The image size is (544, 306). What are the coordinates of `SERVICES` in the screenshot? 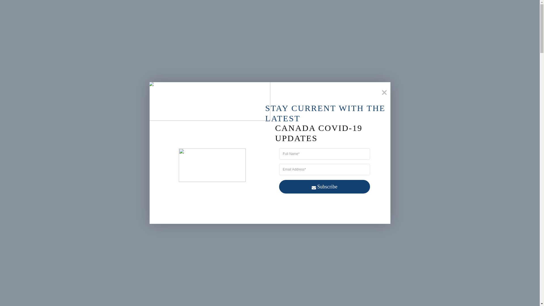 It's located at (142, 14).